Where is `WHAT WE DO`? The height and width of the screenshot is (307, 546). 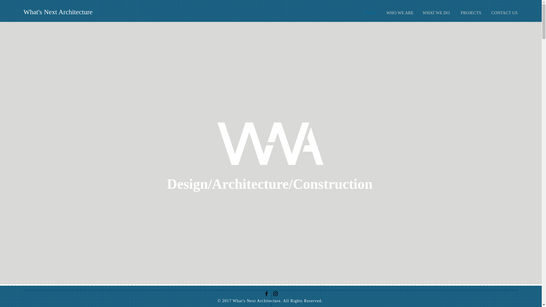
WHAT WE DO is located at coordinates (436, 13).